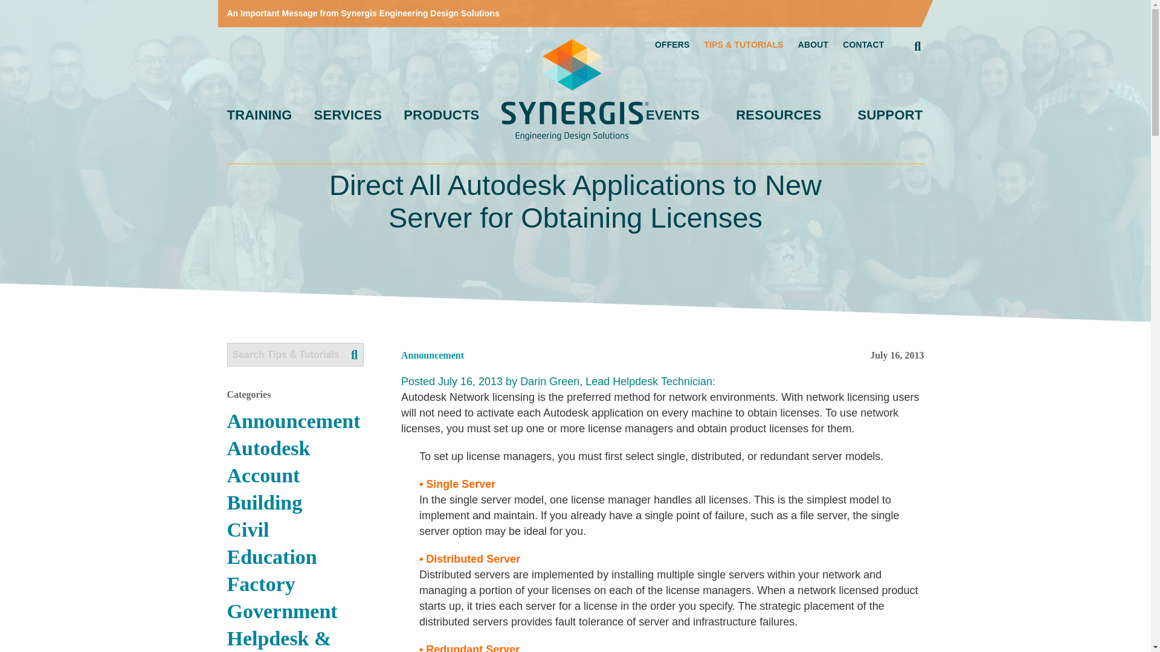  Describe the element at coordinates (813, 45) in the screenshot. I see `ABOUT` at that location.